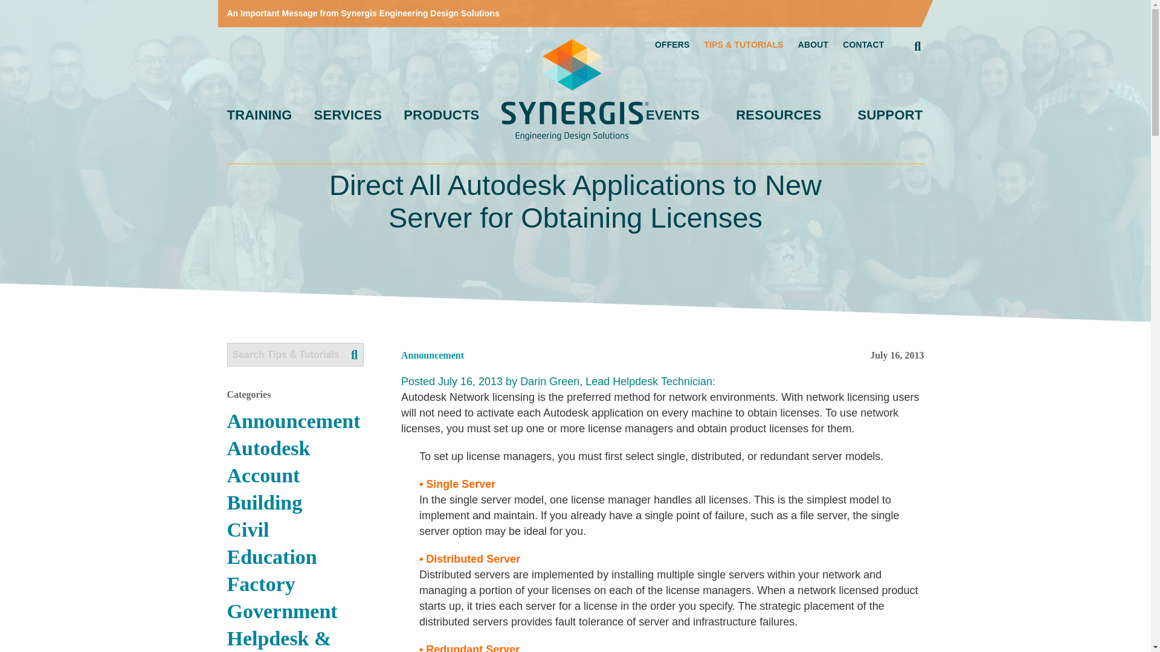  Describe the element at coordinates (813, 45) in the screenshot. I see `ABOUT` at that location.